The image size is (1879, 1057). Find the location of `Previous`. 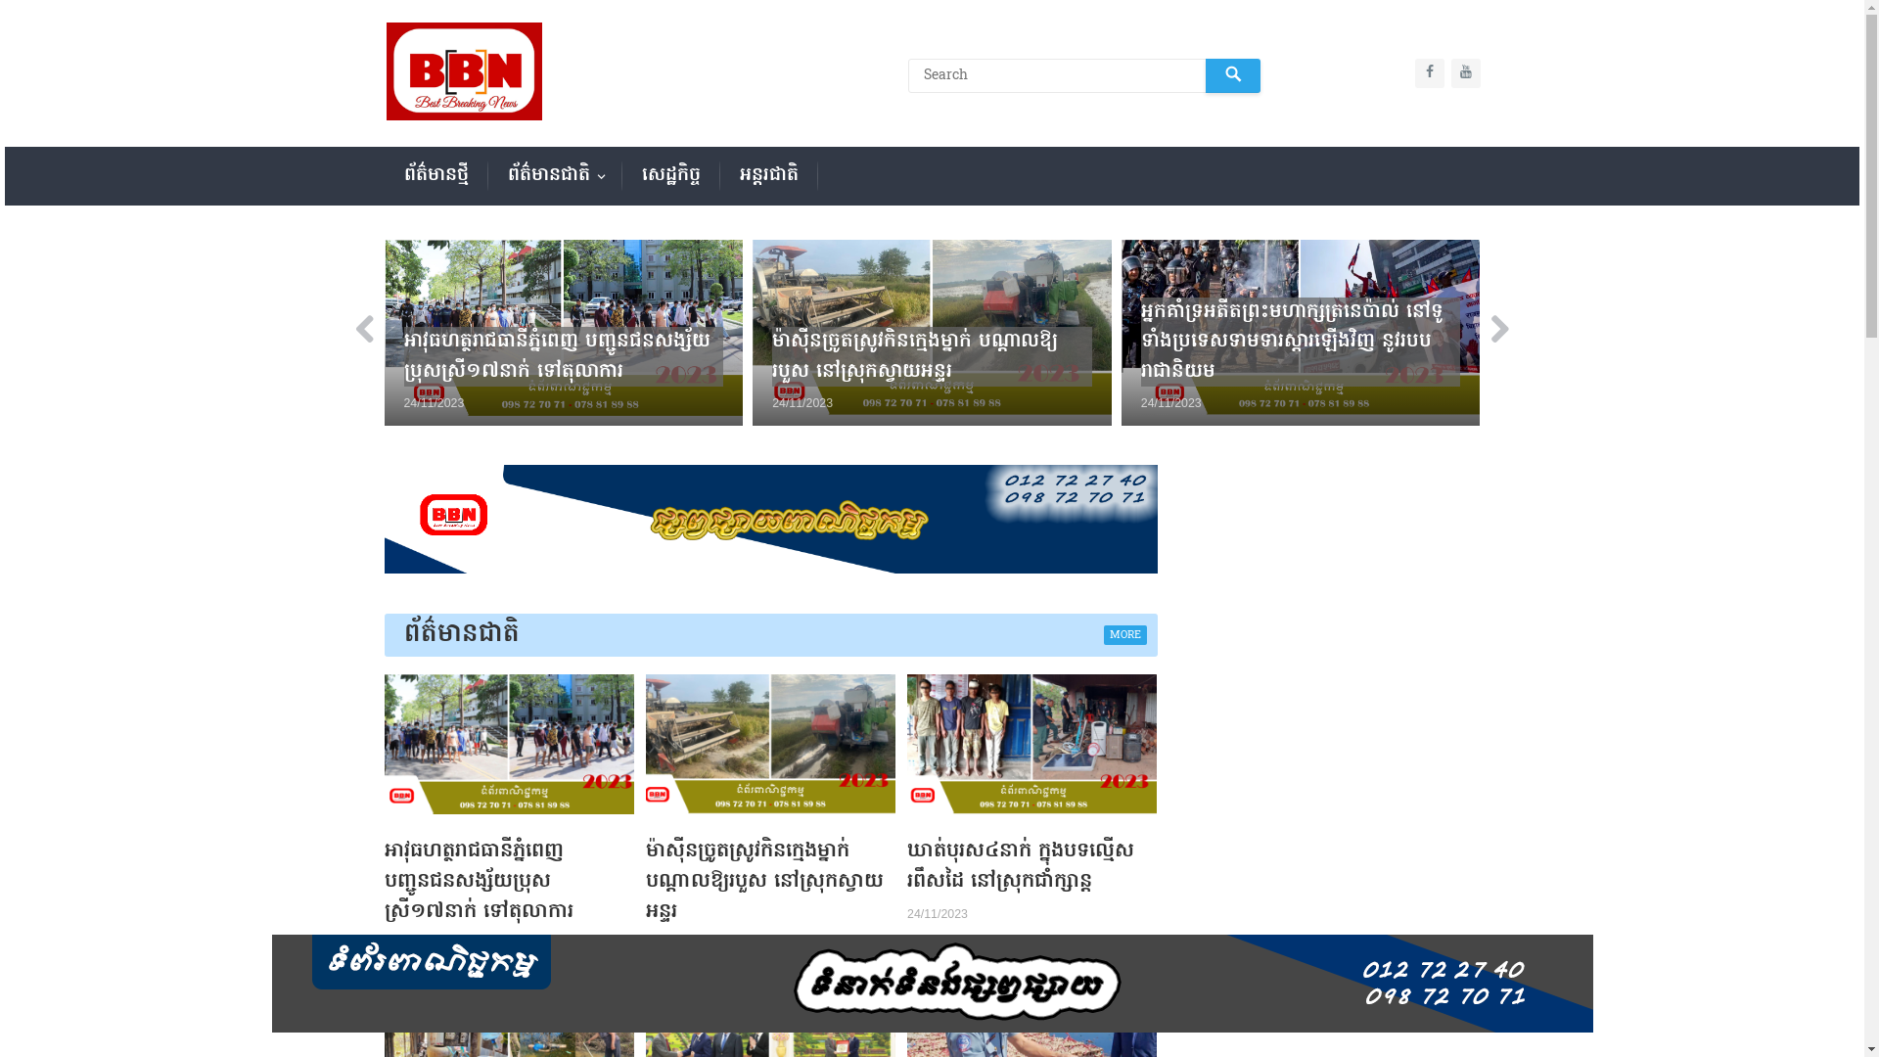

Previous is located at coordinates (372, 333).